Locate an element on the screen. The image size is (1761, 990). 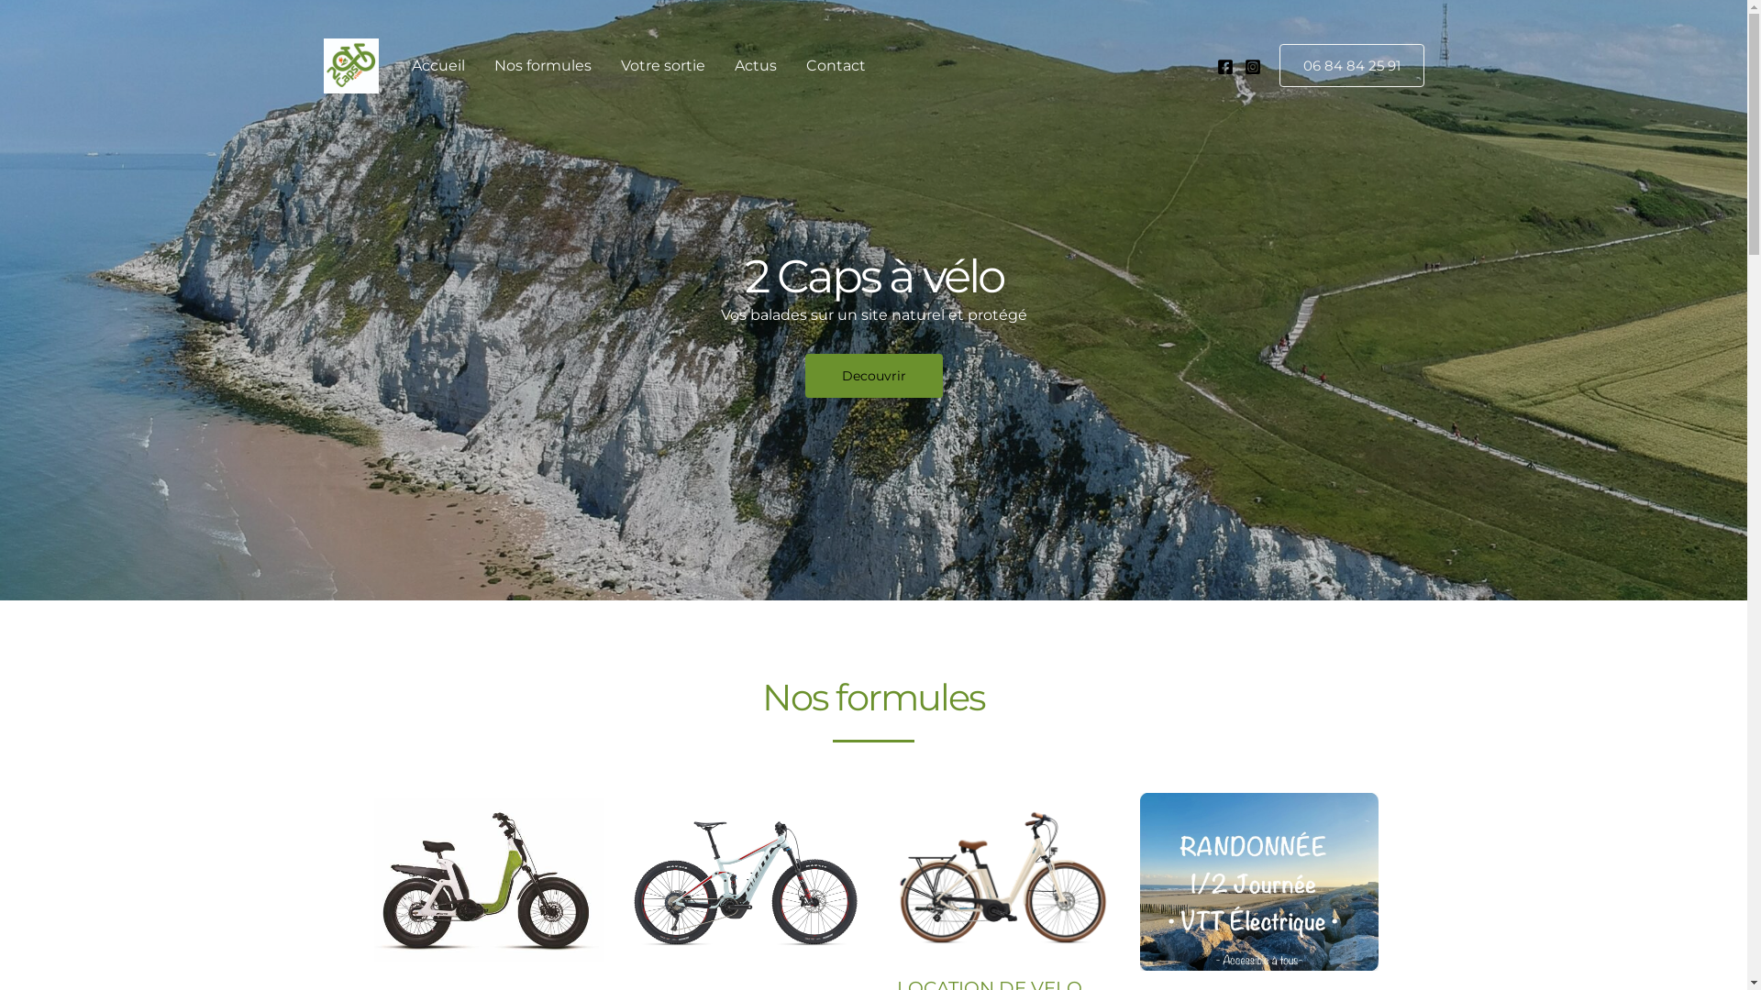
Contact is located at coordinates (835, 66).